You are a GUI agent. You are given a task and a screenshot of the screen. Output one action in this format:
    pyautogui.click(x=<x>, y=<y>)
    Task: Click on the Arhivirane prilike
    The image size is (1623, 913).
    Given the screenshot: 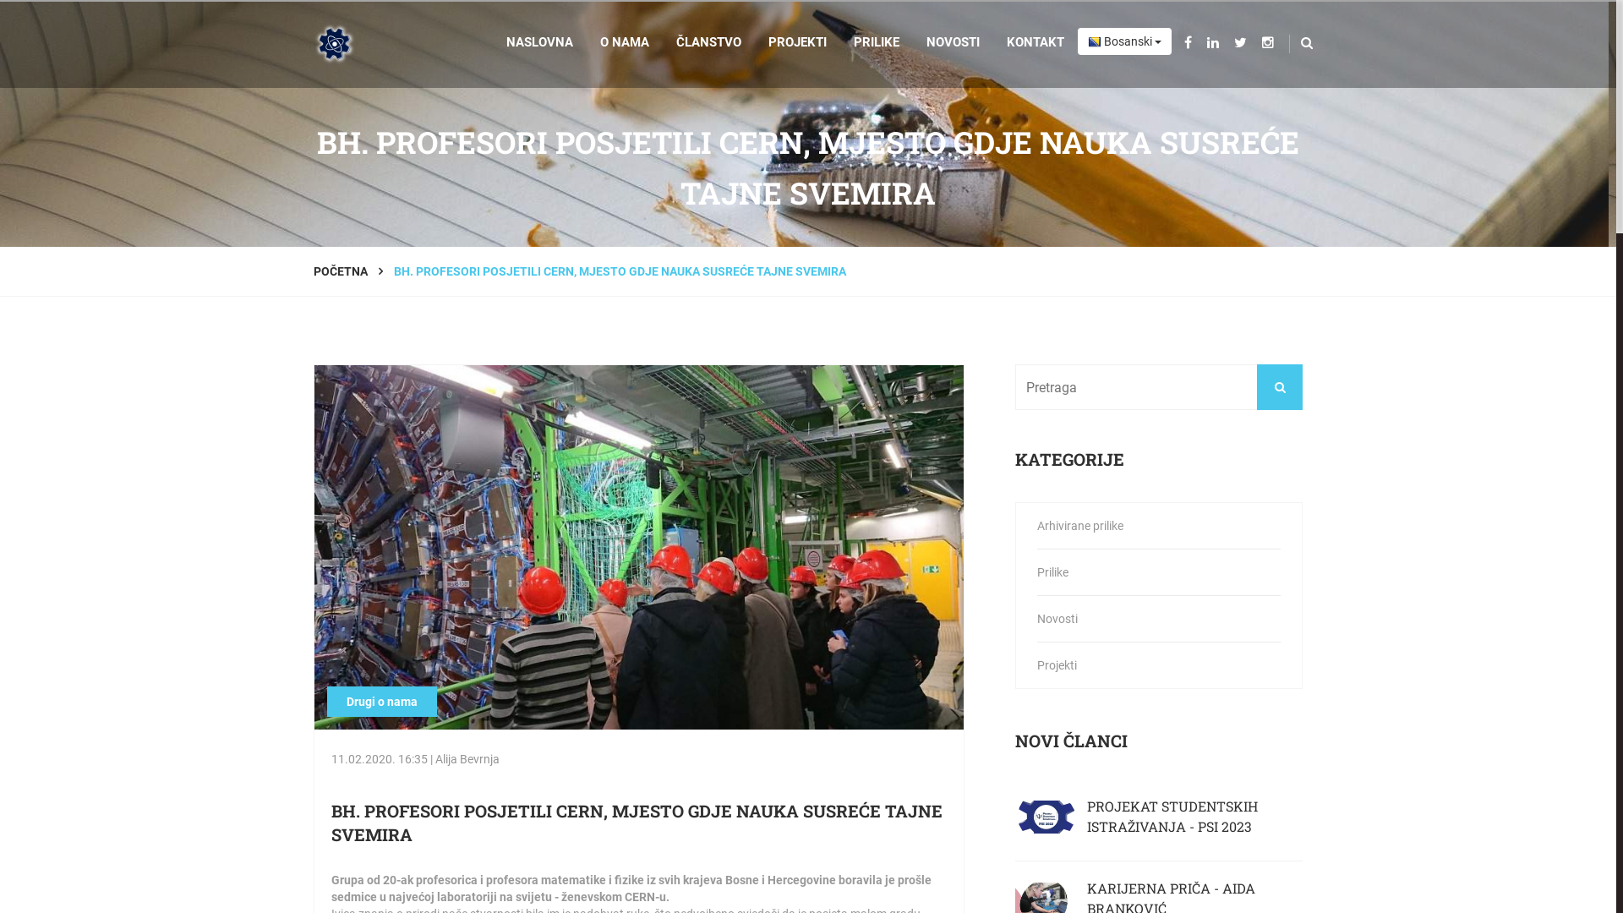 What is the action you would take?
    pyautogui.click(x=1159, y=526)
    